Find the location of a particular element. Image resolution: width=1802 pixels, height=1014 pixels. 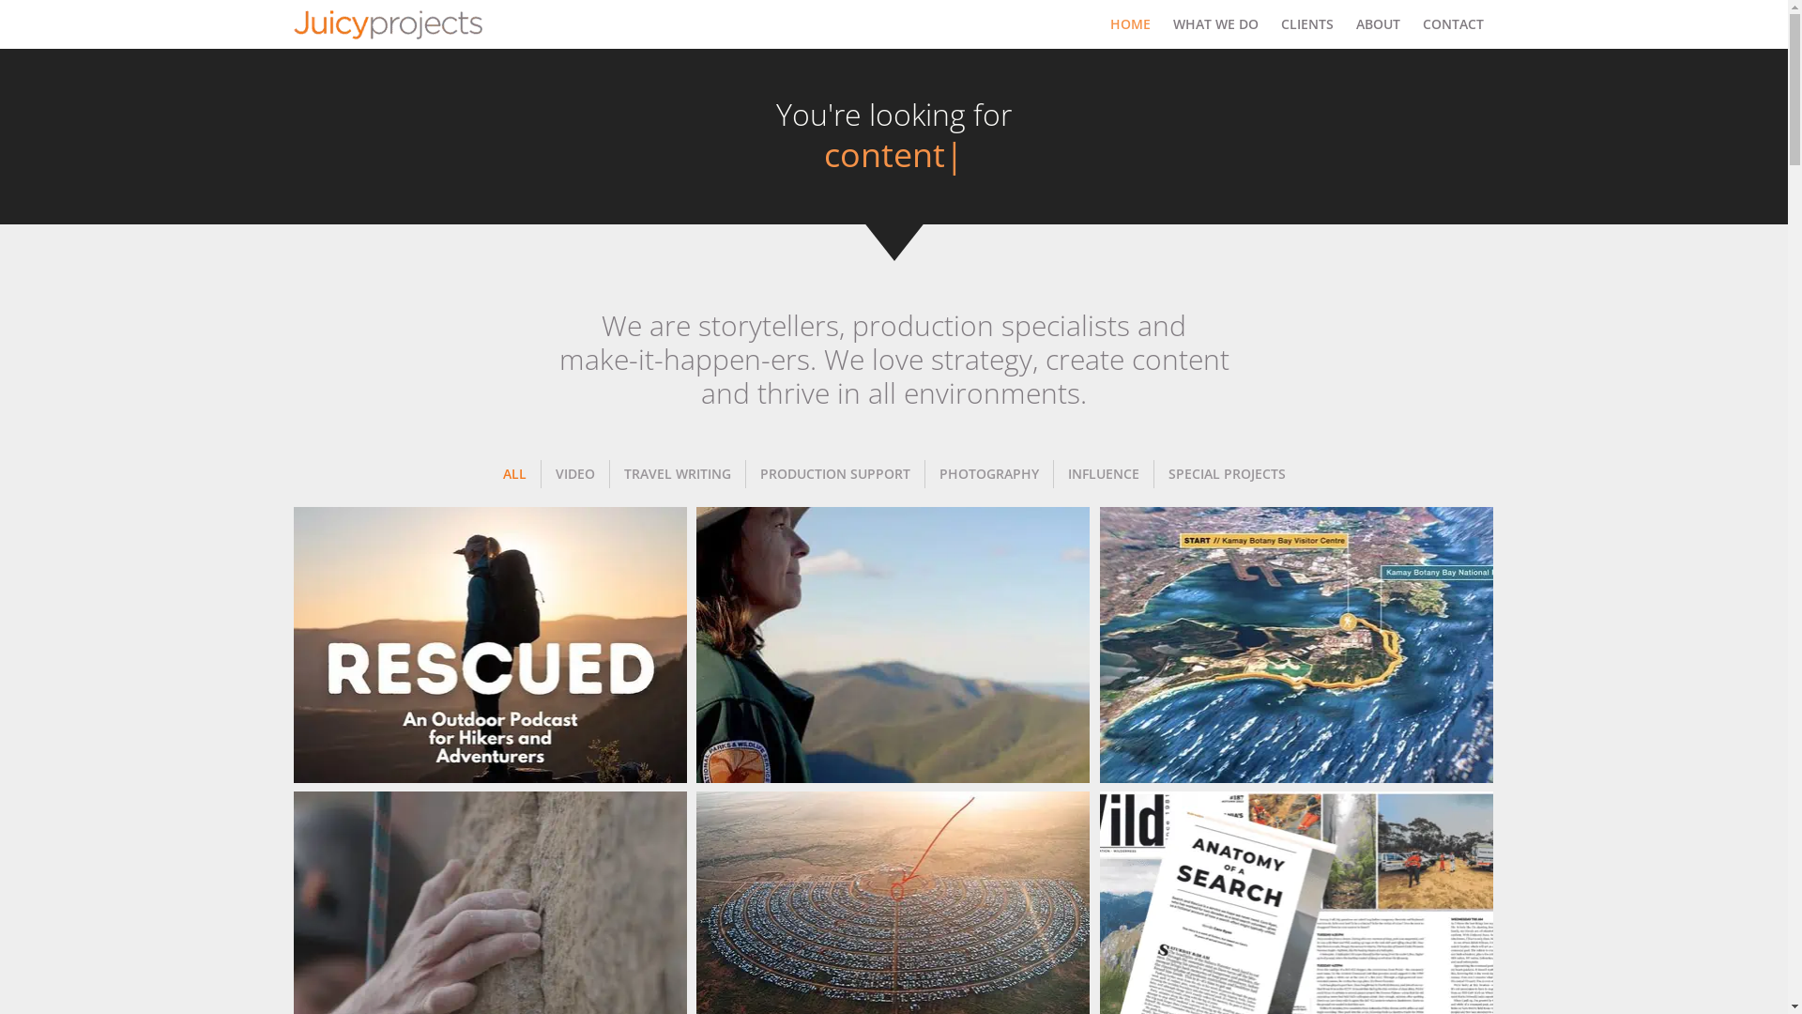

CONTACT is located at coordinates (1453, 24).